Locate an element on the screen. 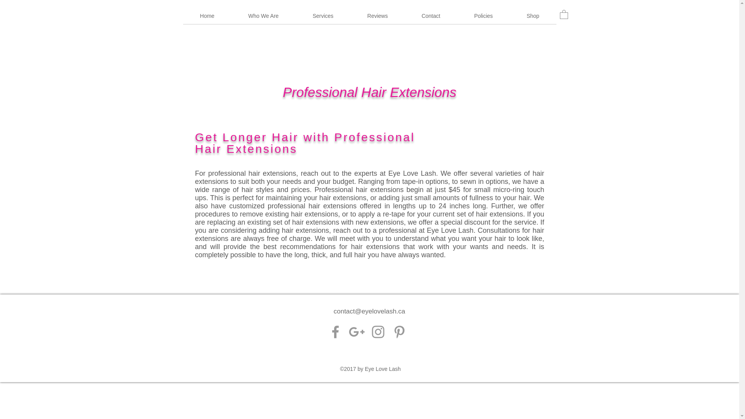  Home is located at coordinates (207, 18).